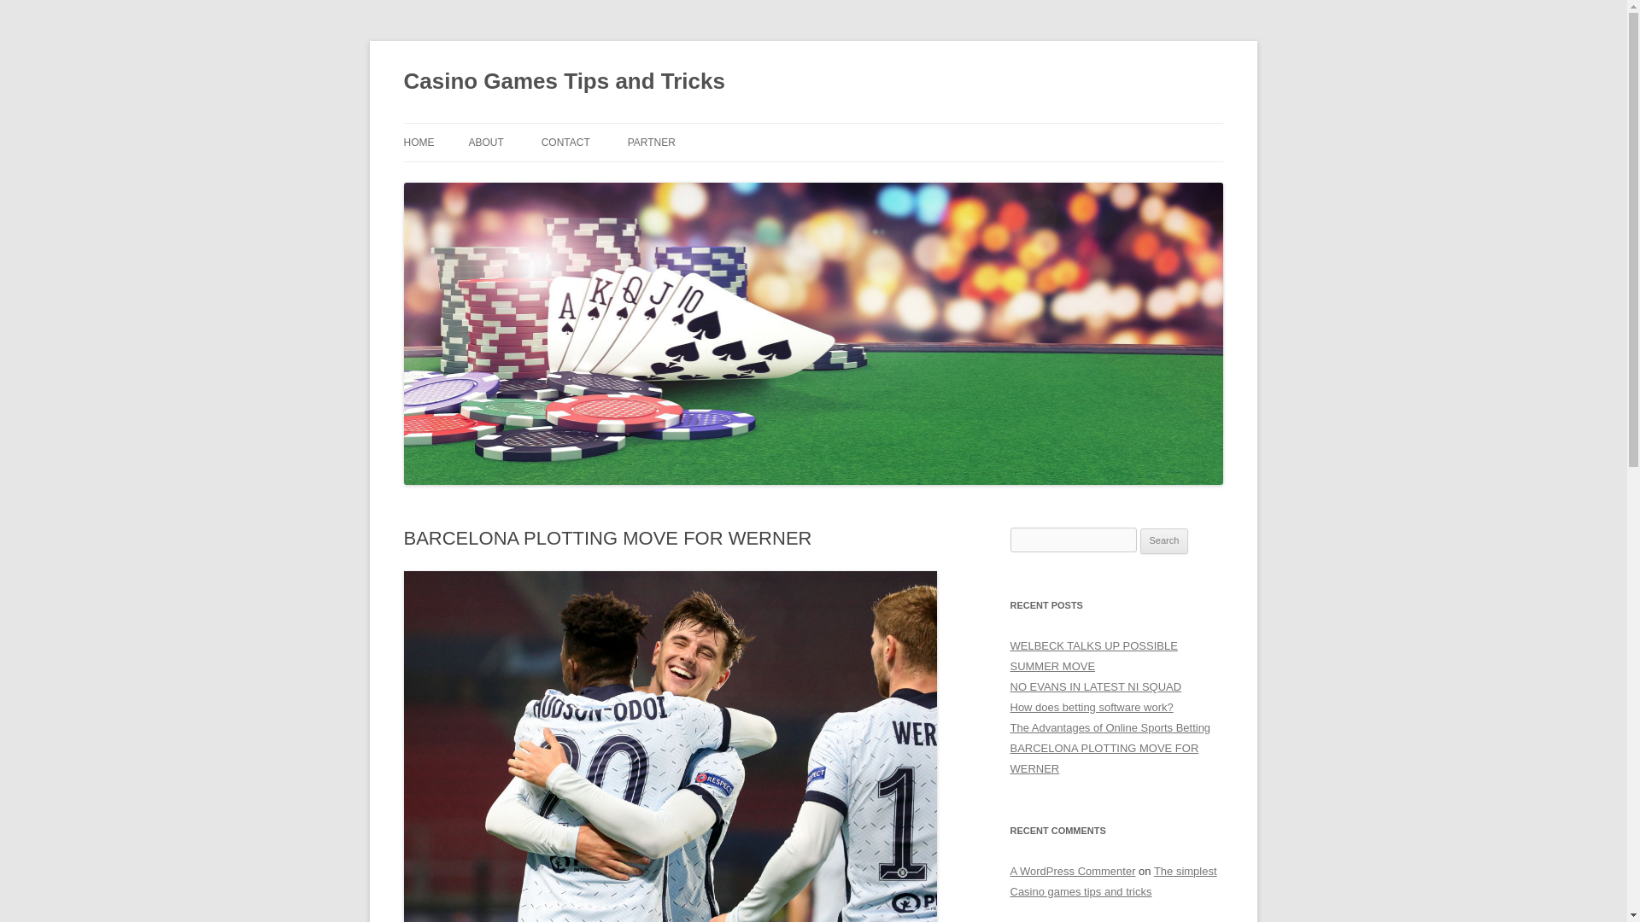 The image size is (1640, 922). Describe the element at coordinates (485, 142) in the screenshot. I see `ABOUT` at that location.